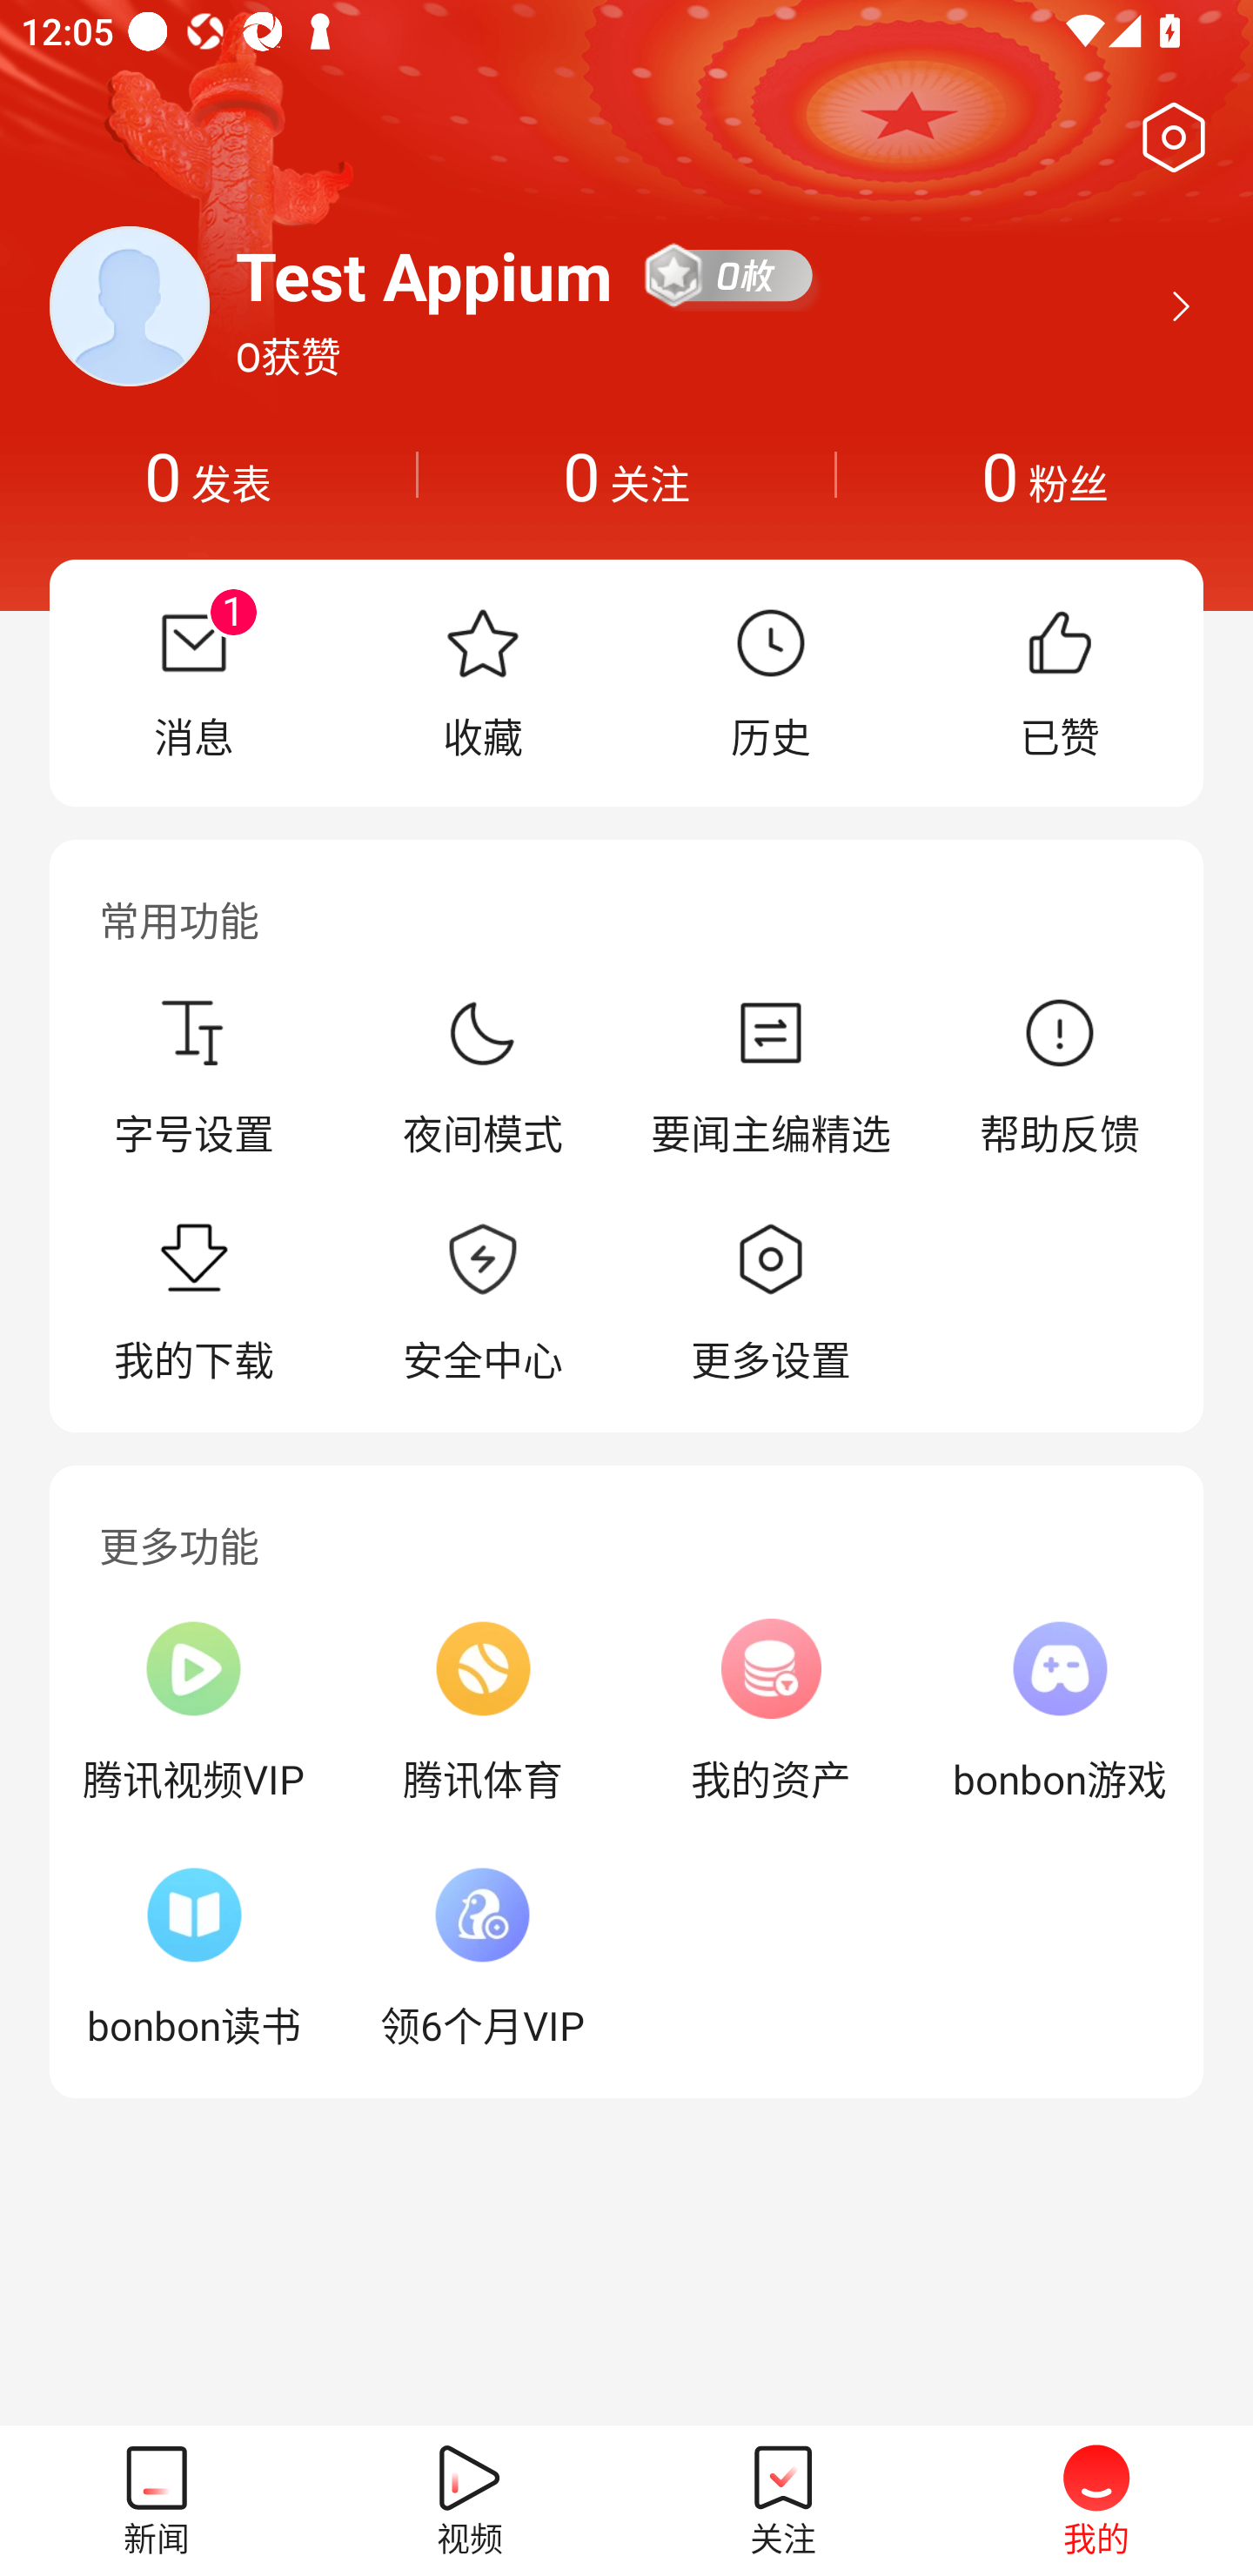  What do you see at coordinates (1168, 138) in the screenshot?
I see `设置，可点击` at bounding box center [1168, 138].